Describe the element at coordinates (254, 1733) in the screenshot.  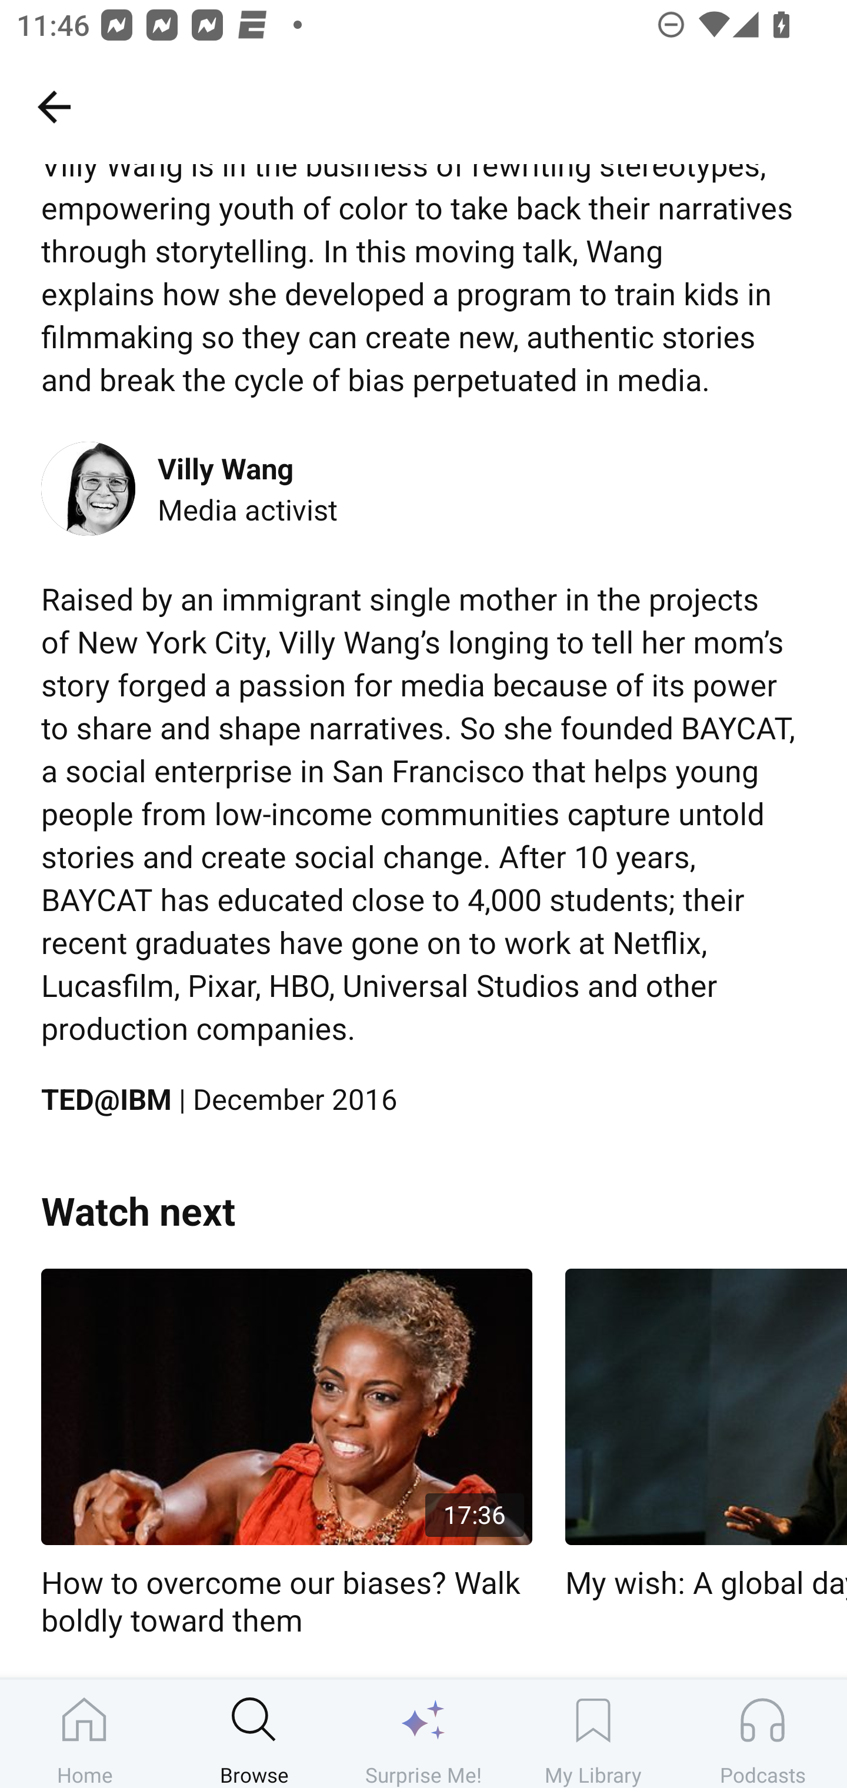
I see `Browse` at that location.